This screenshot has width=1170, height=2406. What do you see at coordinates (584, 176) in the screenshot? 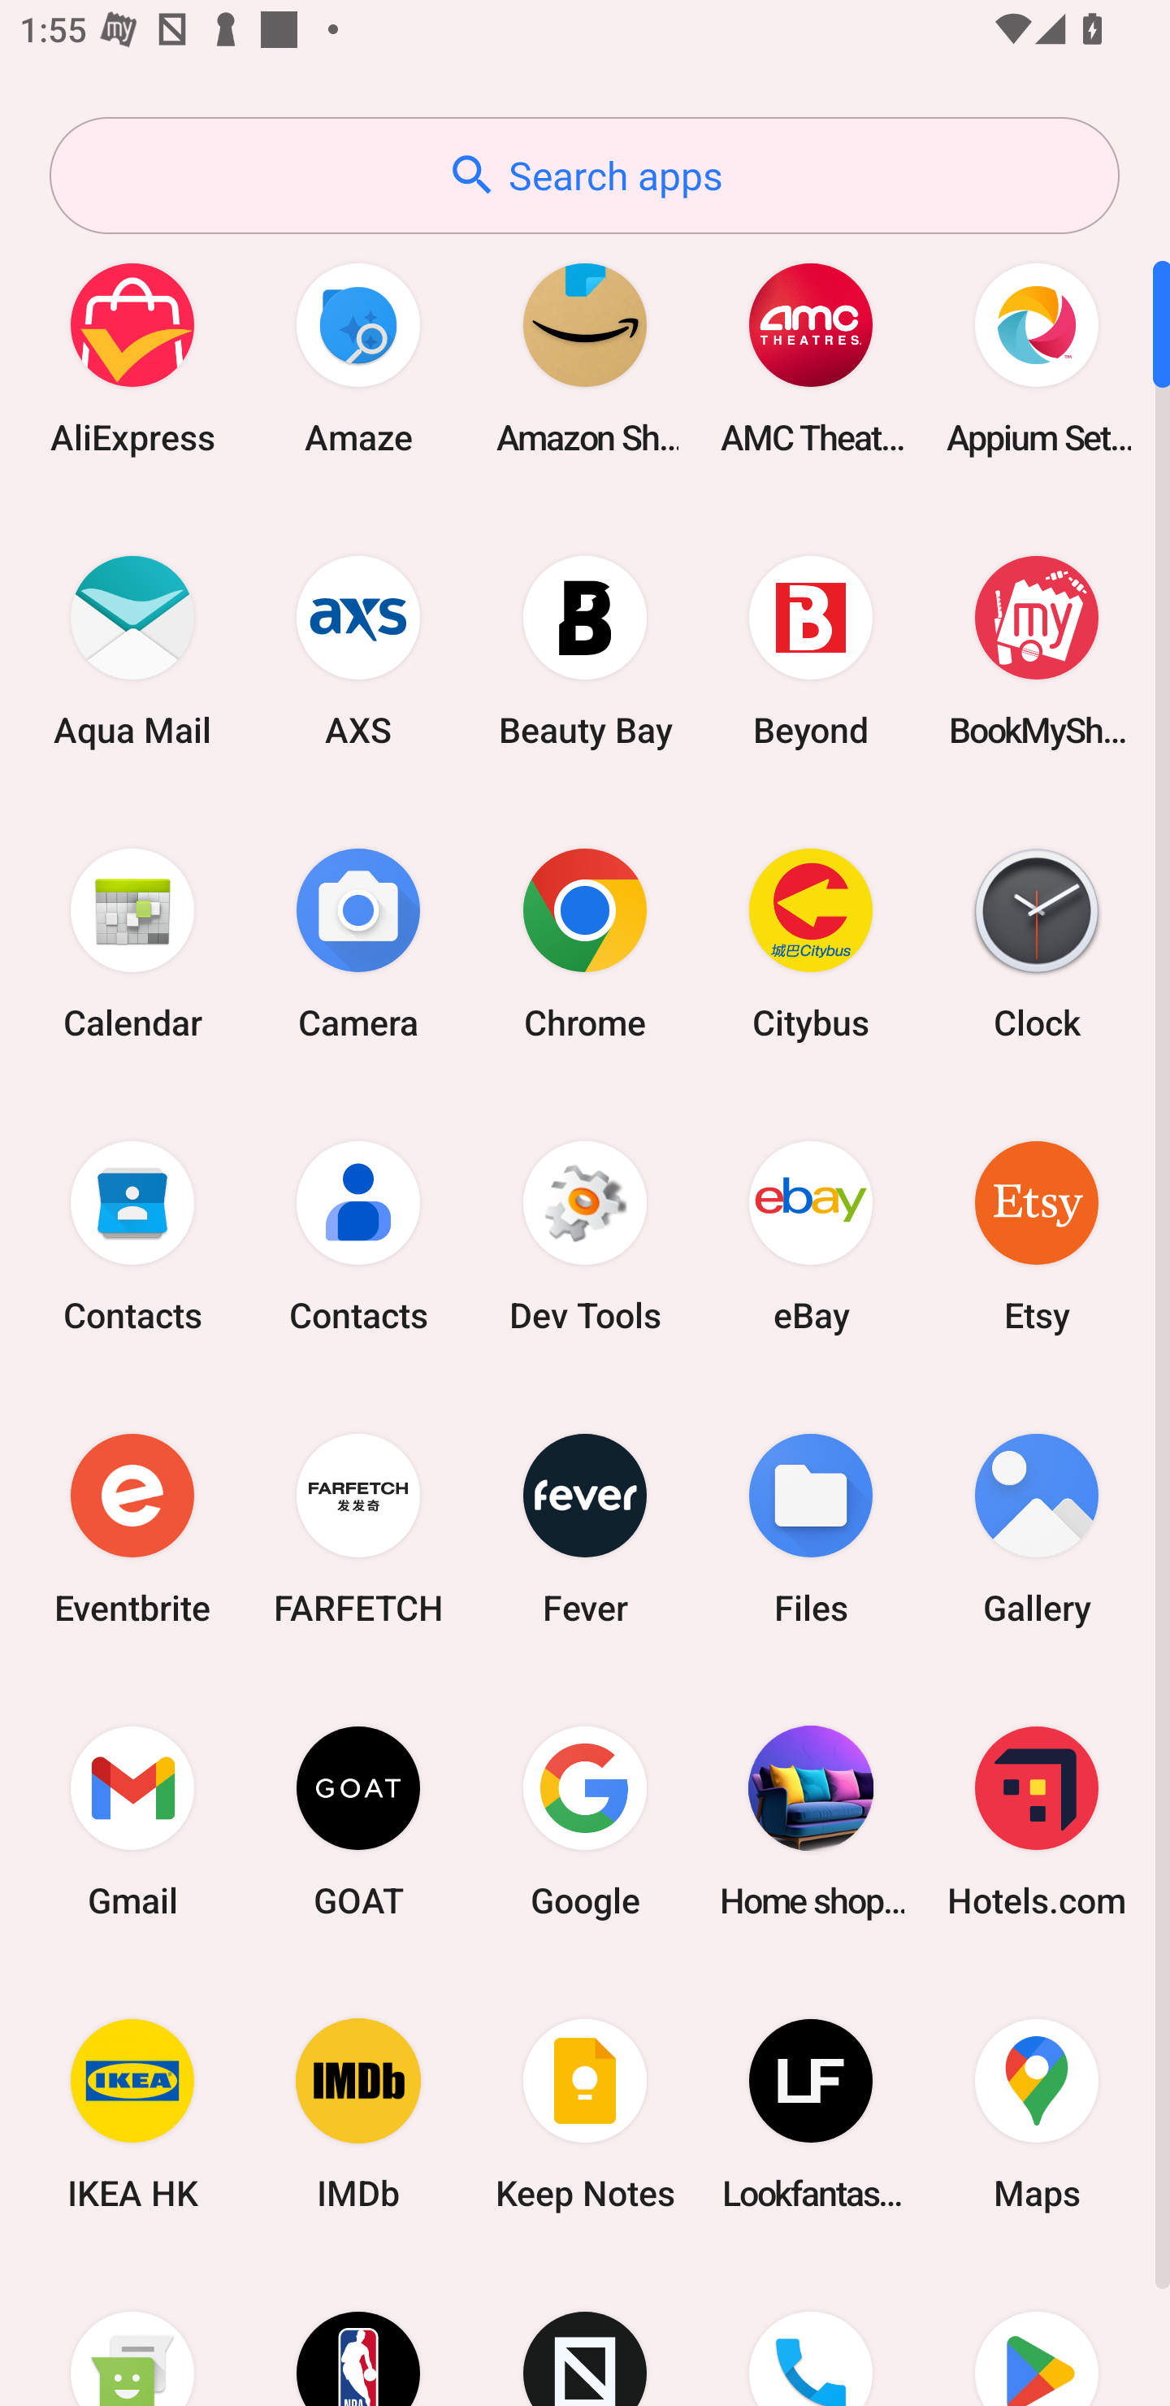
I see `  Search apps` at bounding box center [584, 176].